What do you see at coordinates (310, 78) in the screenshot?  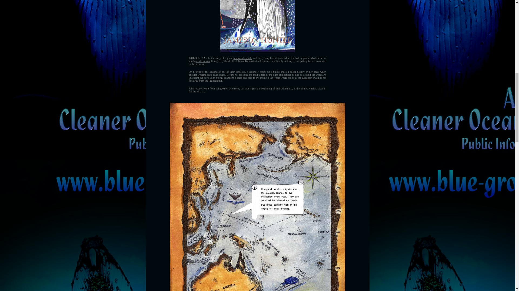 I see `Elizabeth Swan` at bounding box center [310, 78].